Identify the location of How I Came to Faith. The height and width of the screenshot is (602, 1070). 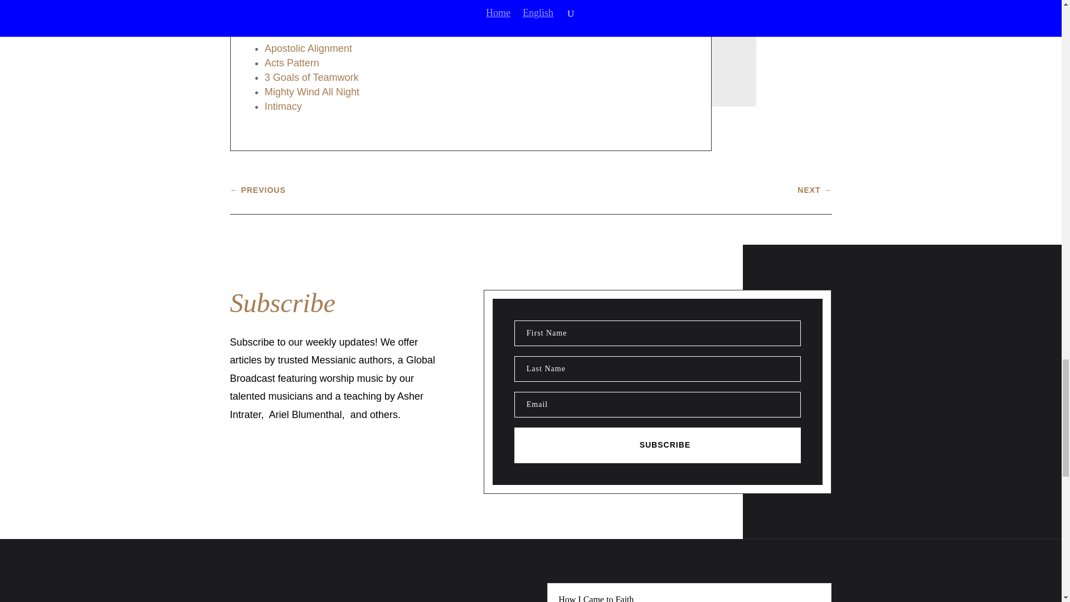
(596, 599).